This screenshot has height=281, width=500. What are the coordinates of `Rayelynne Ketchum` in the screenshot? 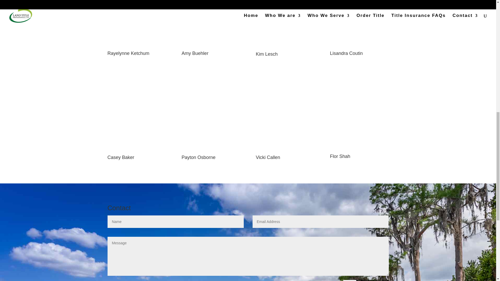 It's located at (128, 53).